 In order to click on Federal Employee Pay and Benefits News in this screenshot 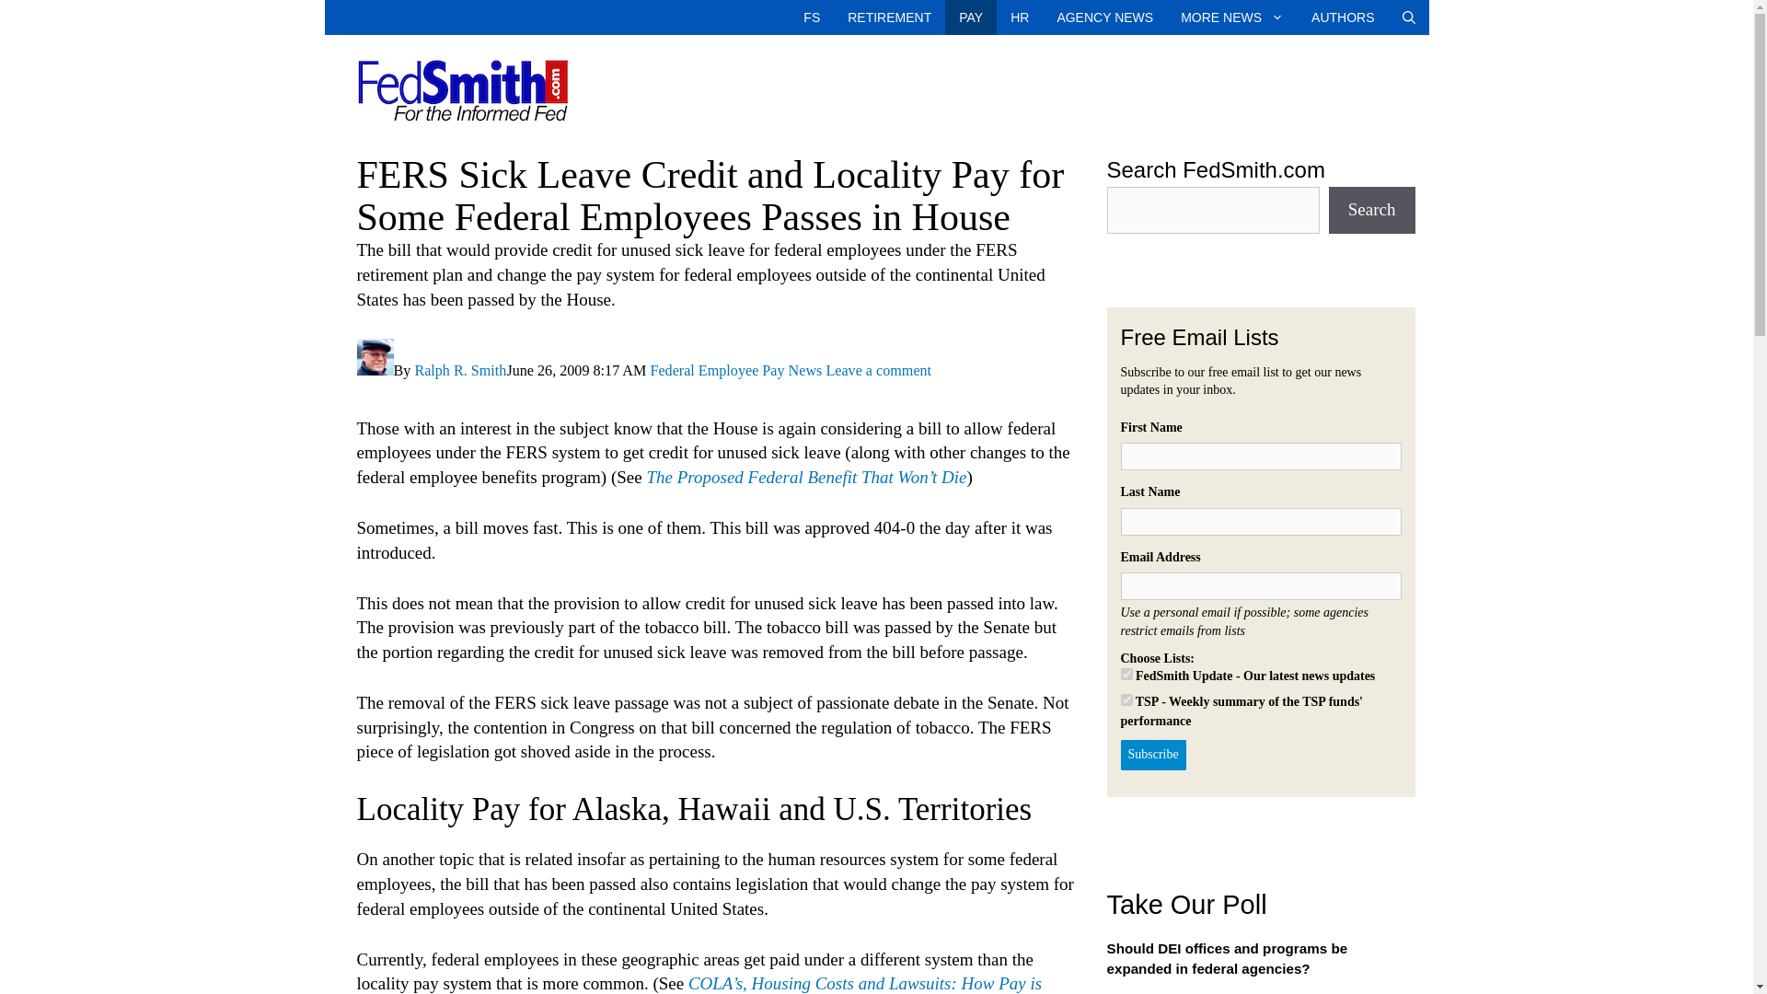, I will do `click(970, 17)`.